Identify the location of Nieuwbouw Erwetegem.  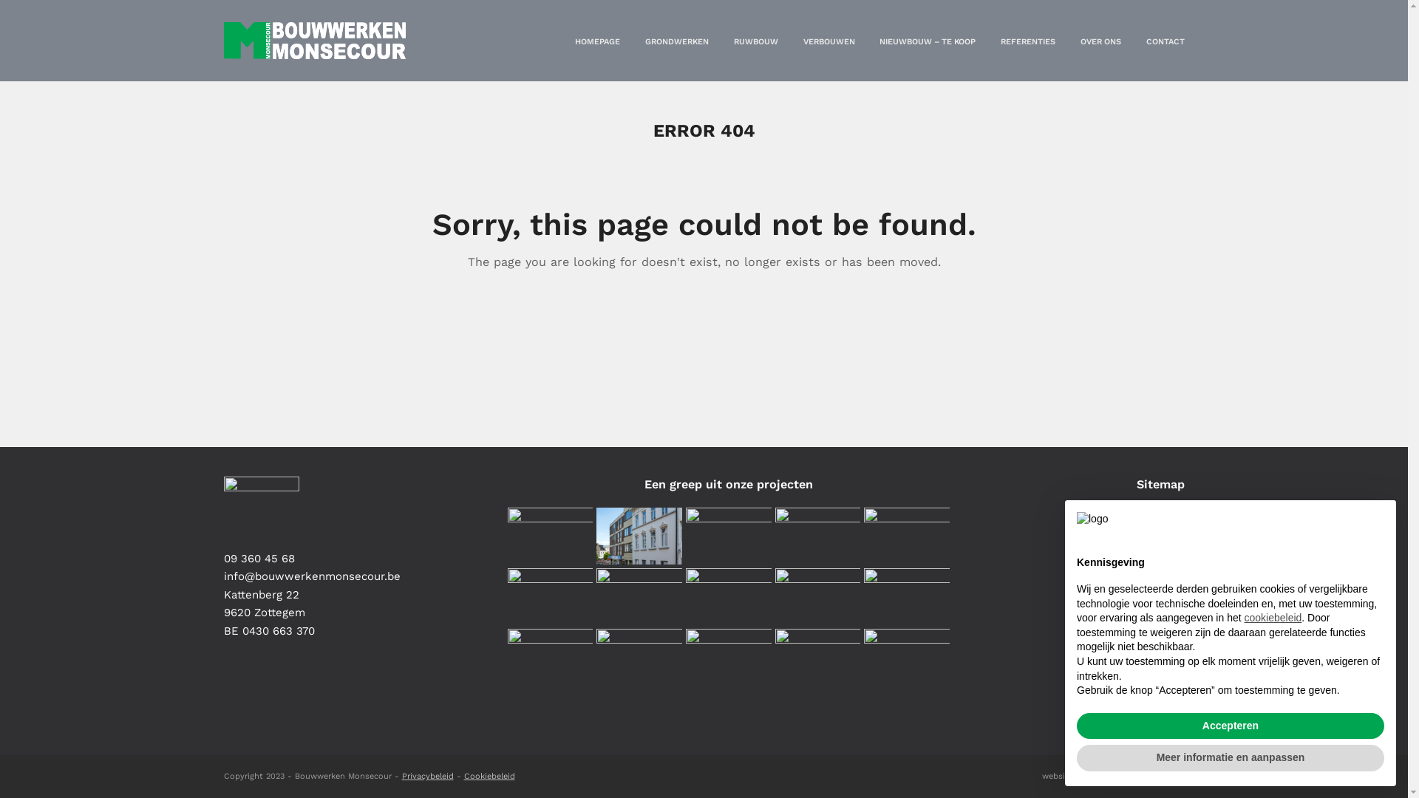
(729, 596).